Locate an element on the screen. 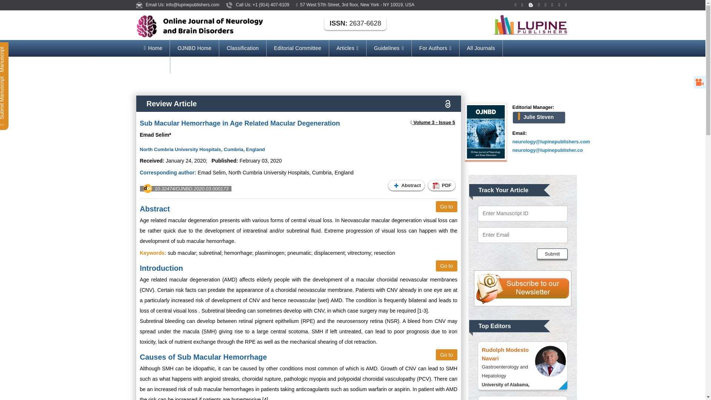 This screenshot has height=400, width=711. Editorial Committee is located at coordinates (298, 48).